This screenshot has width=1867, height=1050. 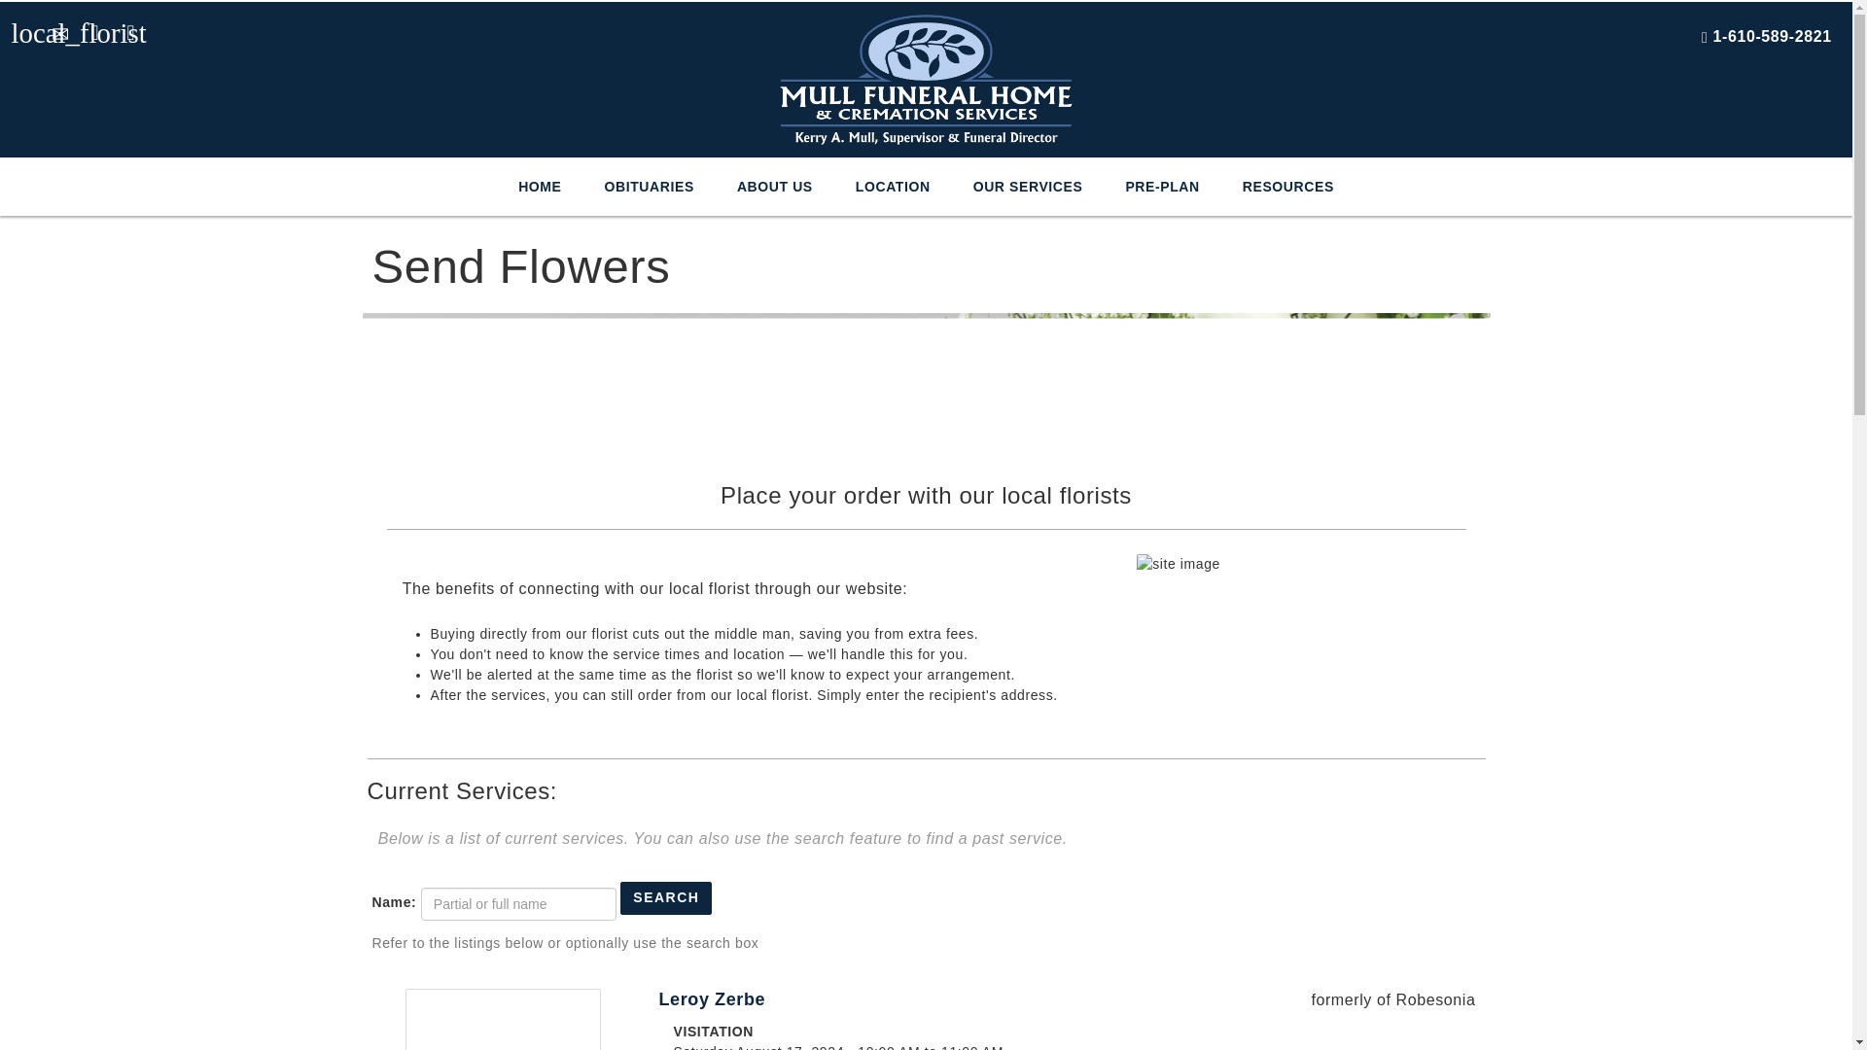 What do you see at coordinates (1772, 37) in the screenshot?
I see `1-610-589-2821` at bounding box center [1772, 37].